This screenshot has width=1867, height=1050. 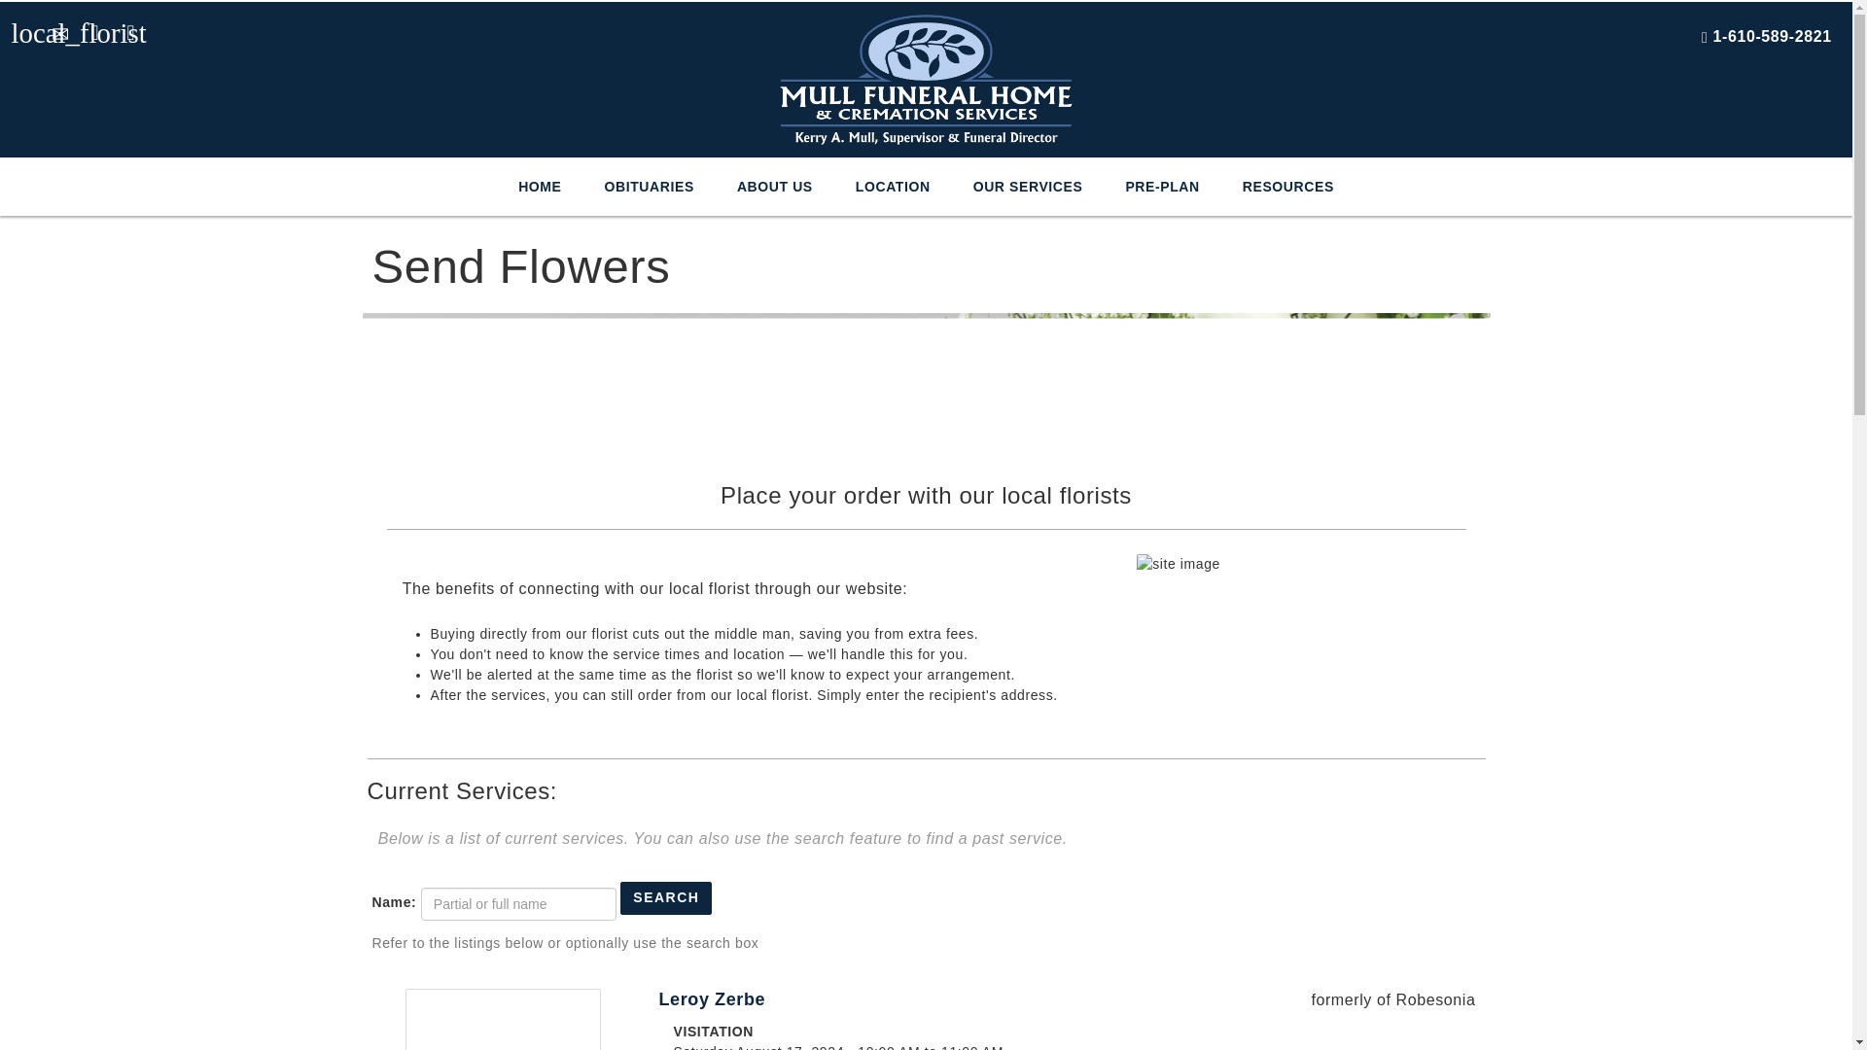 What do you see at coordinates (1772, 37) in the screenshot?
I see `1-610-589-2821` at bounding box center [1772, 37].